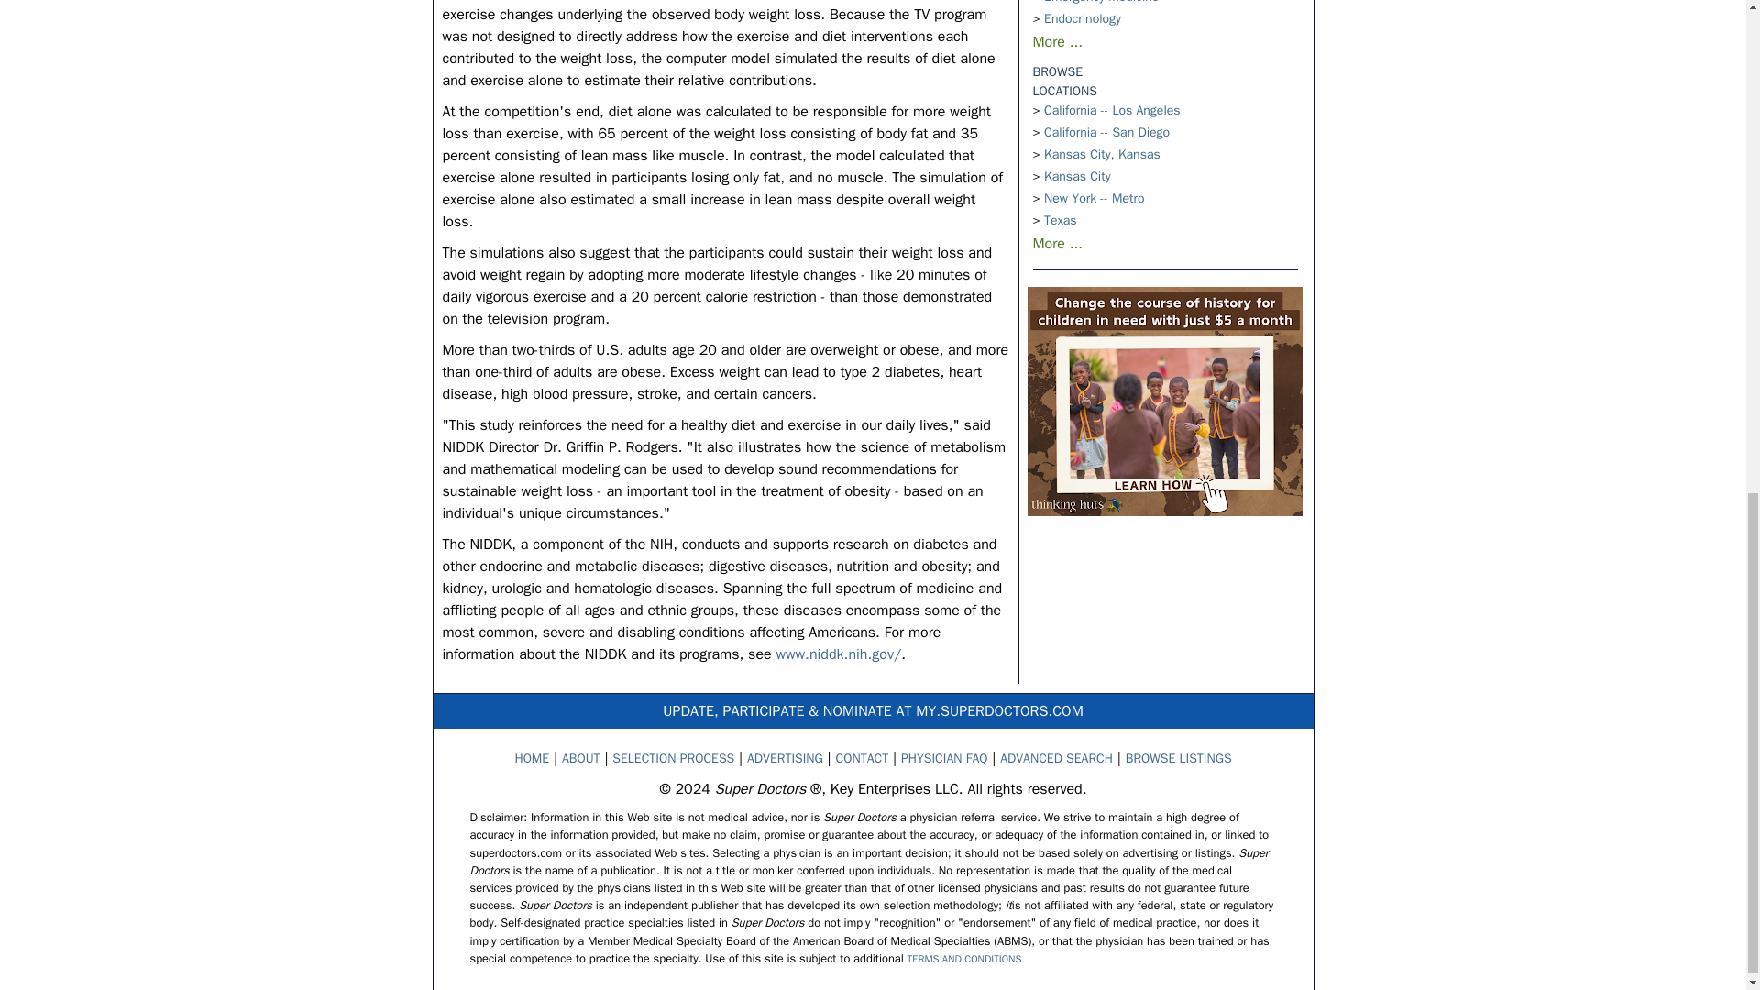 The image size is (1760, 990). Describe the element at coordinates (580, 757) in the screenshot. I see `About` at that location.